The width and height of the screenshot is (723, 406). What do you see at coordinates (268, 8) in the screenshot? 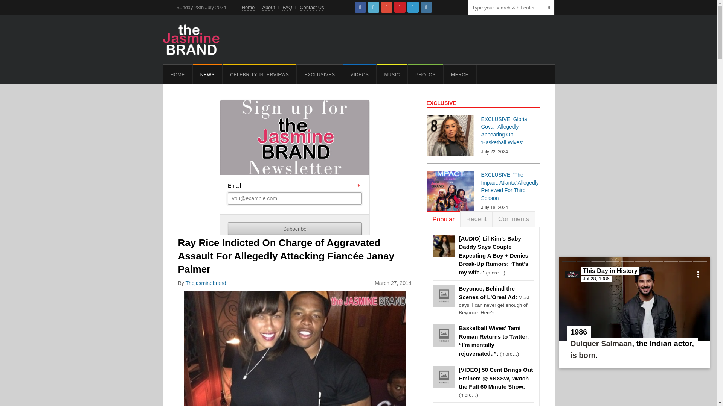
I see `About` at bounding box center [268, 8].